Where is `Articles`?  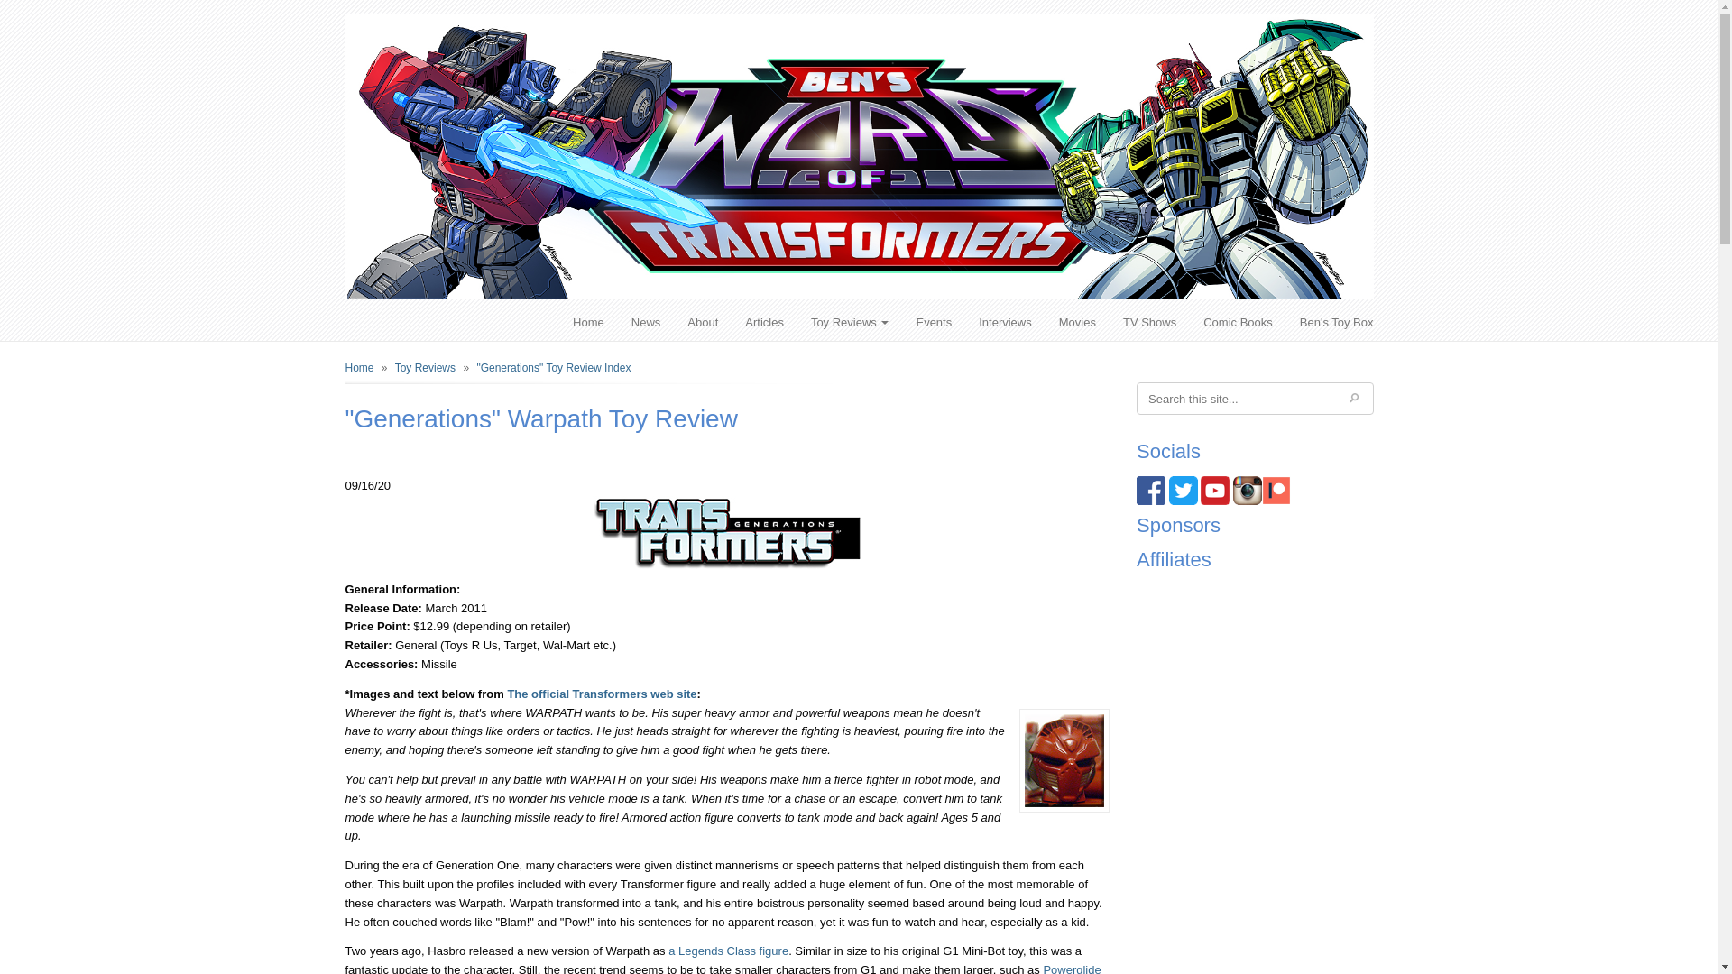
Articles is located at coordinates (763, 323).